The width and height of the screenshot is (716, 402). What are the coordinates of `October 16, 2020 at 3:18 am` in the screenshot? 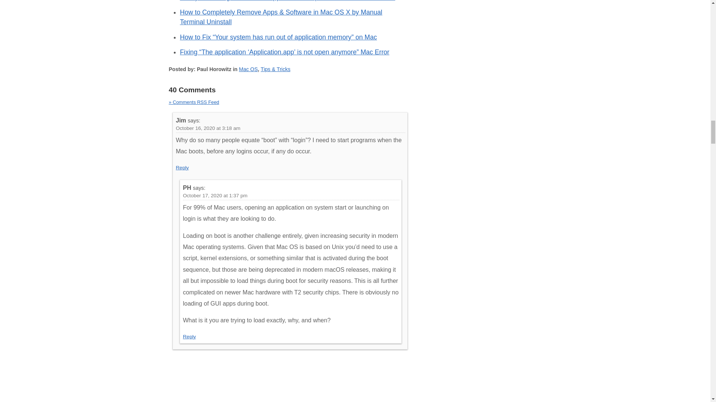 It's located at (208, 128).